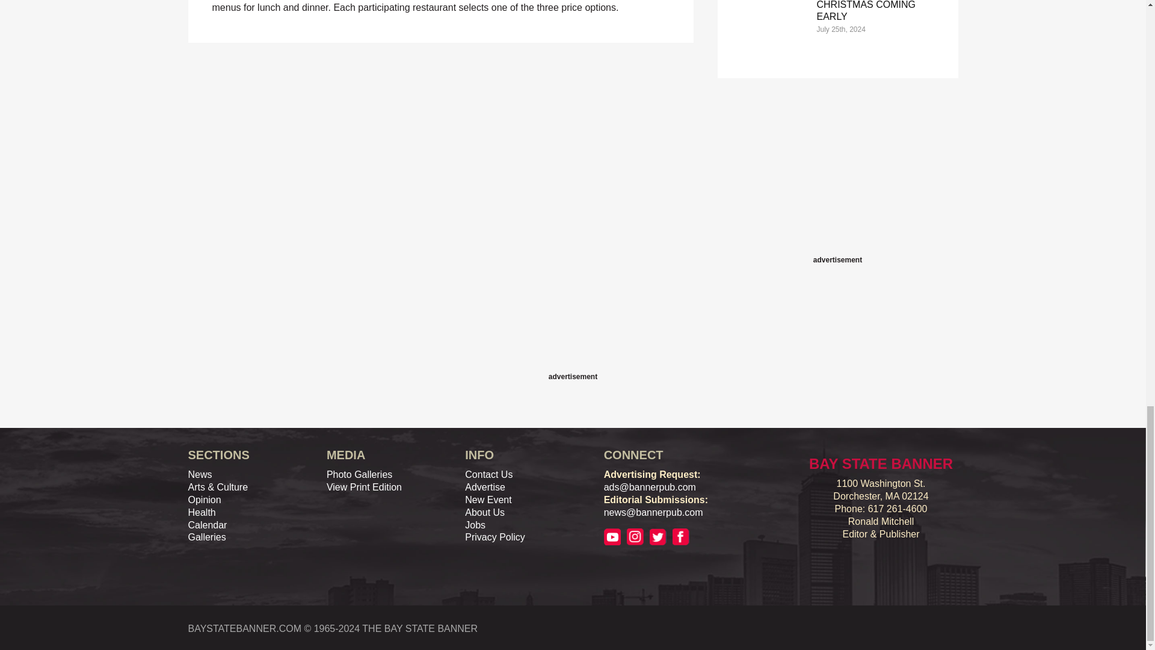 The width and height of the screenshot is (1155, 650). I want to click on 3rd party ad content, so click(572, 342).